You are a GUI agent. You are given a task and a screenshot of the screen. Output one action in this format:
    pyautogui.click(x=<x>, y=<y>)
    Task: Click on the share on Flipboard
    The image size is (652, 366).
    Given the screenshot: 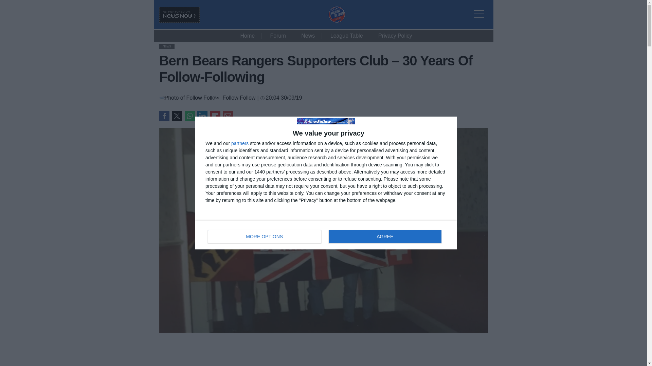 What is the action you would take?
    pyautogui.click(x=215, y=116)
    